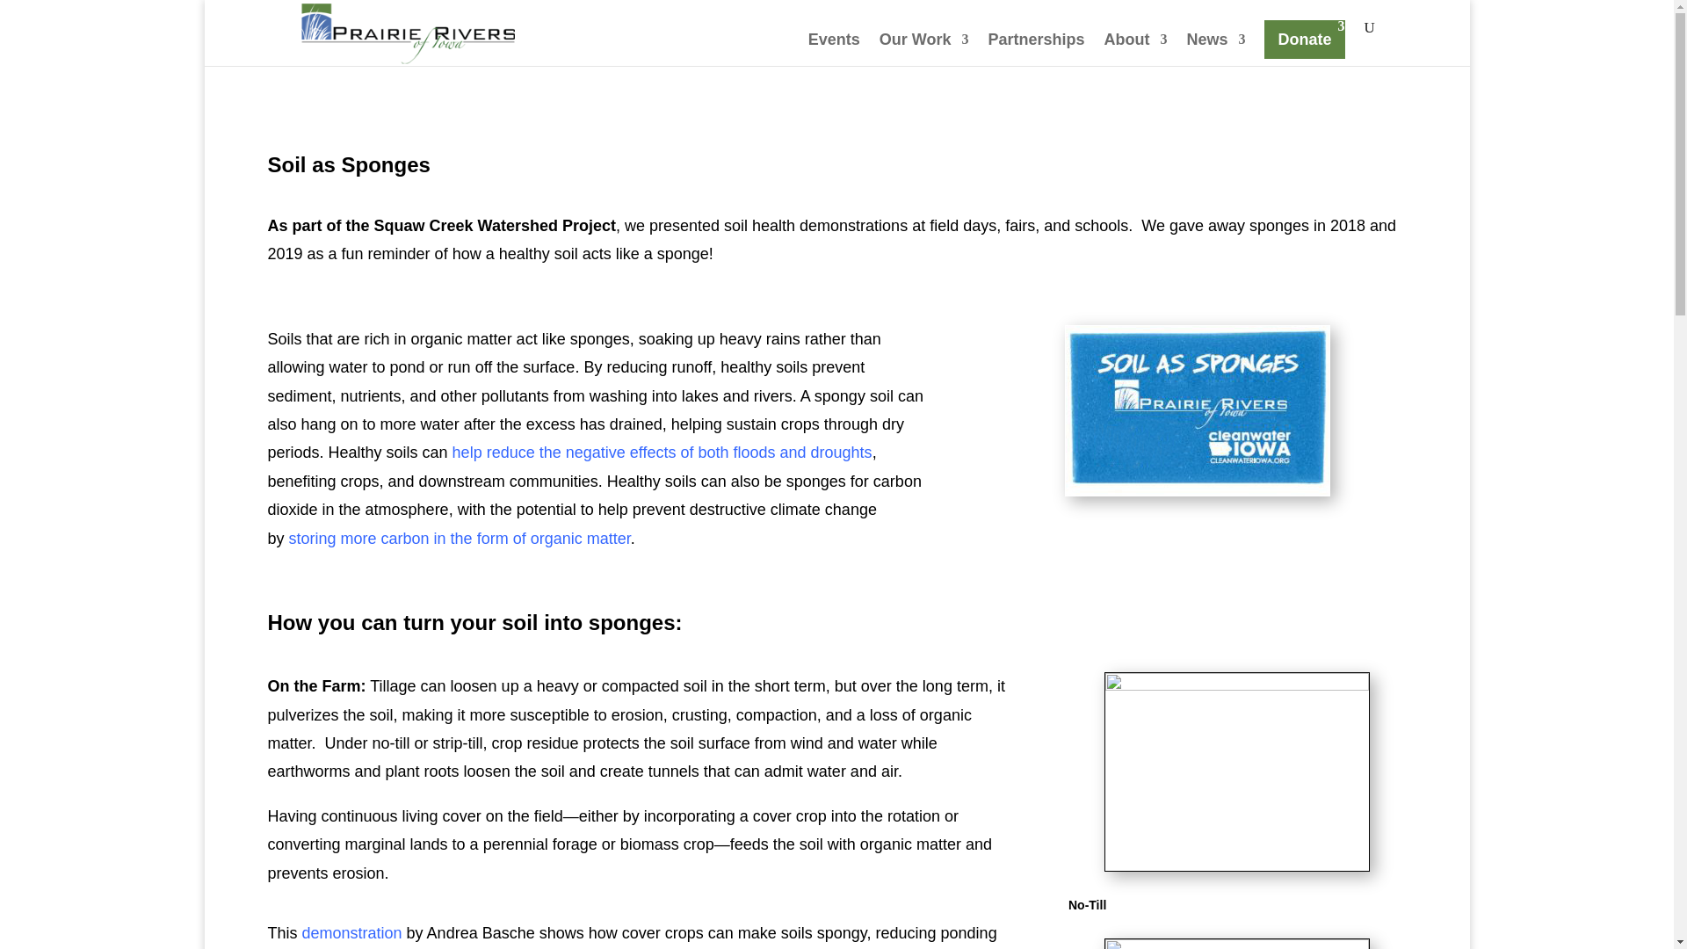  I want to click on Our Work, so click(923, 49).